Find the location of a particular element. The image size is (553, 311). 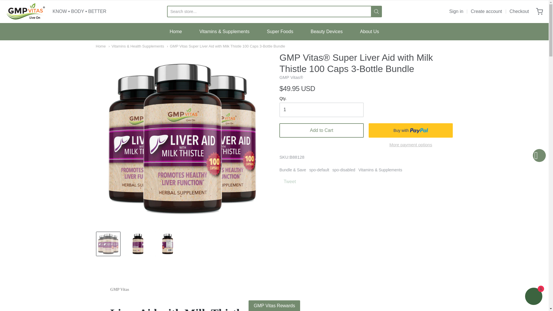

Show products matching tag spo-default is located at coordinates (319, 170).